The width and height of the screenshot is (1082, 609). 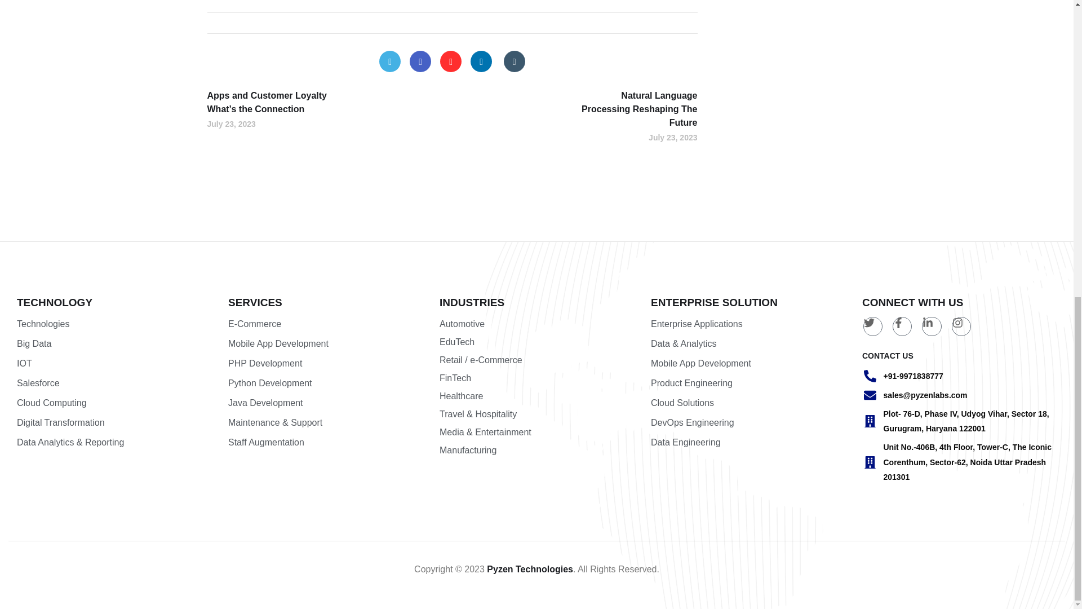 What do you see at coordinates (420, 61) in the screenshot?
I see `Facebook` at bounding box center [420, 61].